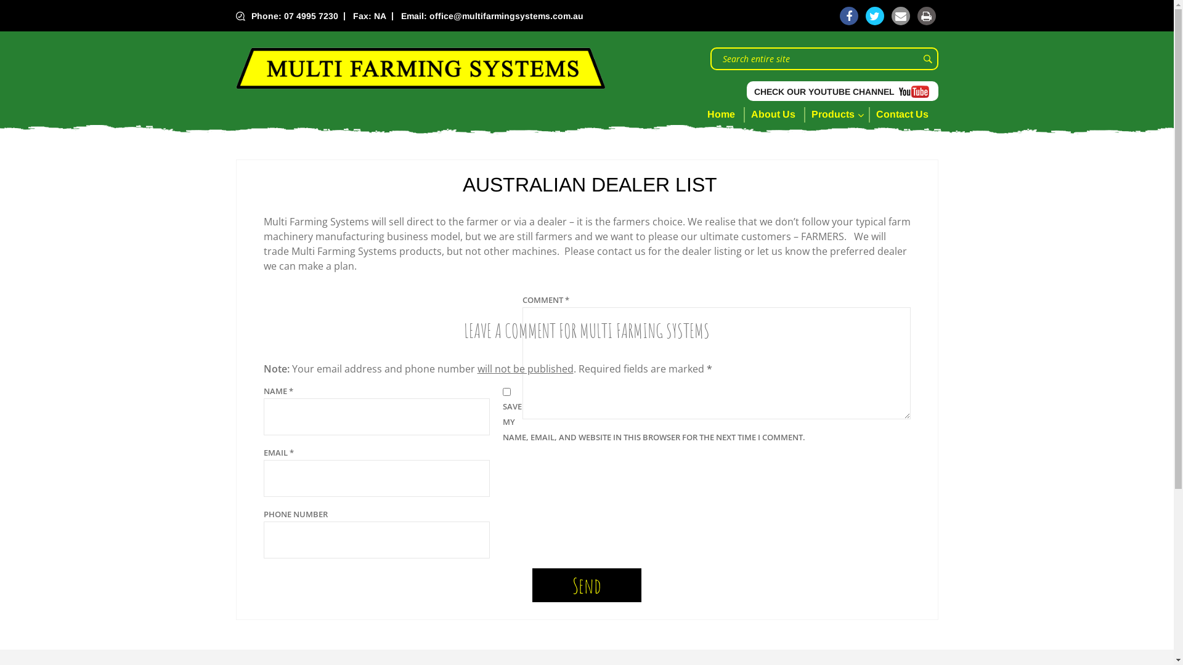  I want to click on Multi Farming Systems, so click(420, 68).